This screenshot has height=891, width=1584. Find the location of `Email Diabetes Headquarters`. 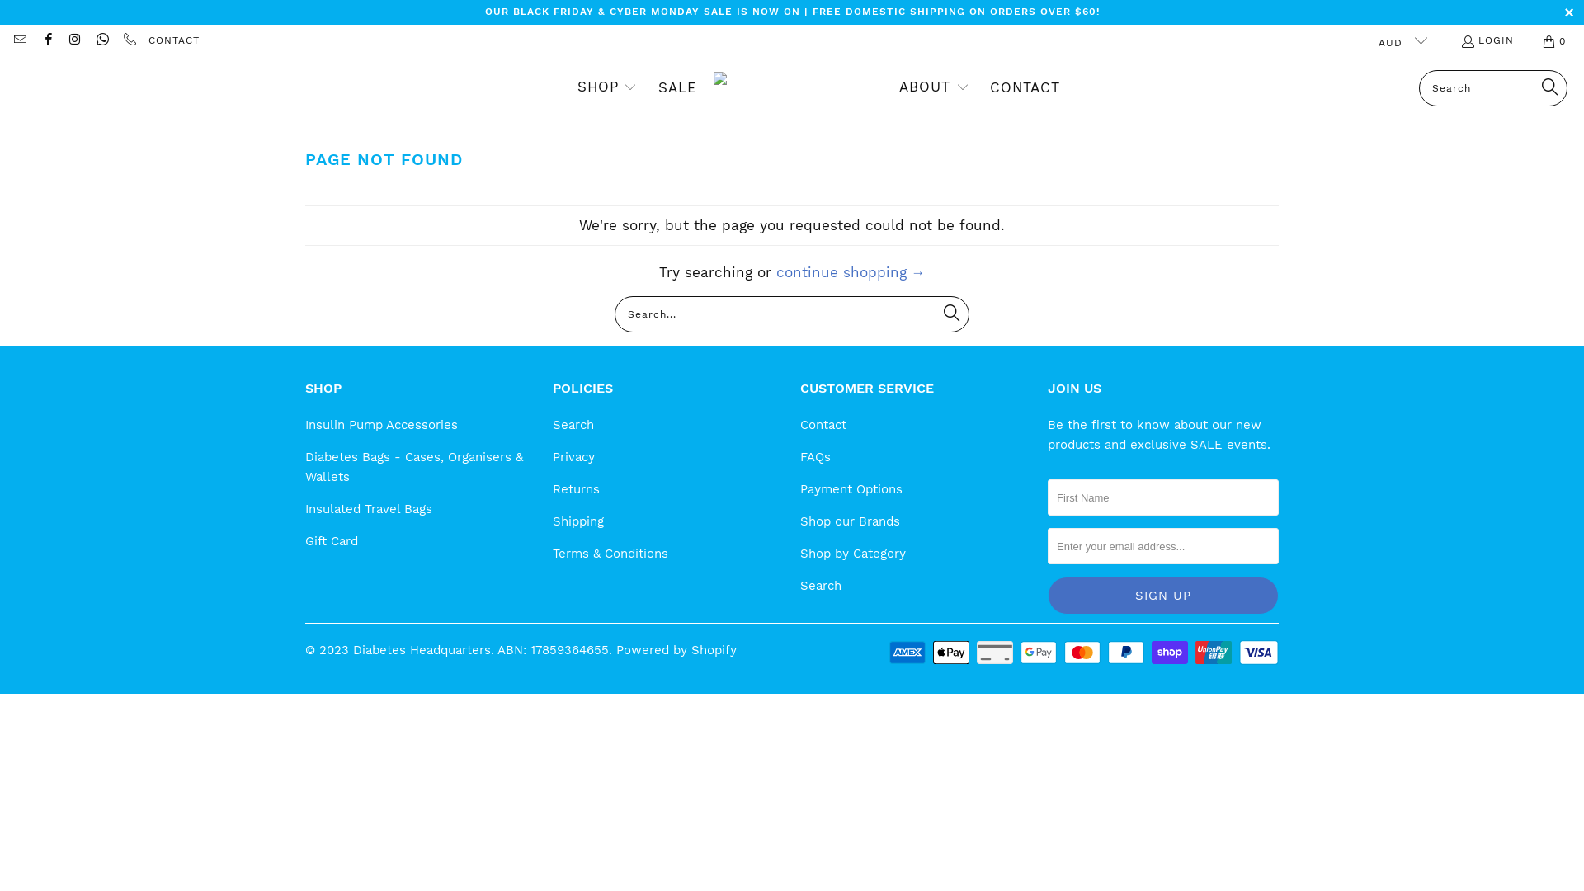

Email Diabetes Headquarters is located at coordinates (20, 41).